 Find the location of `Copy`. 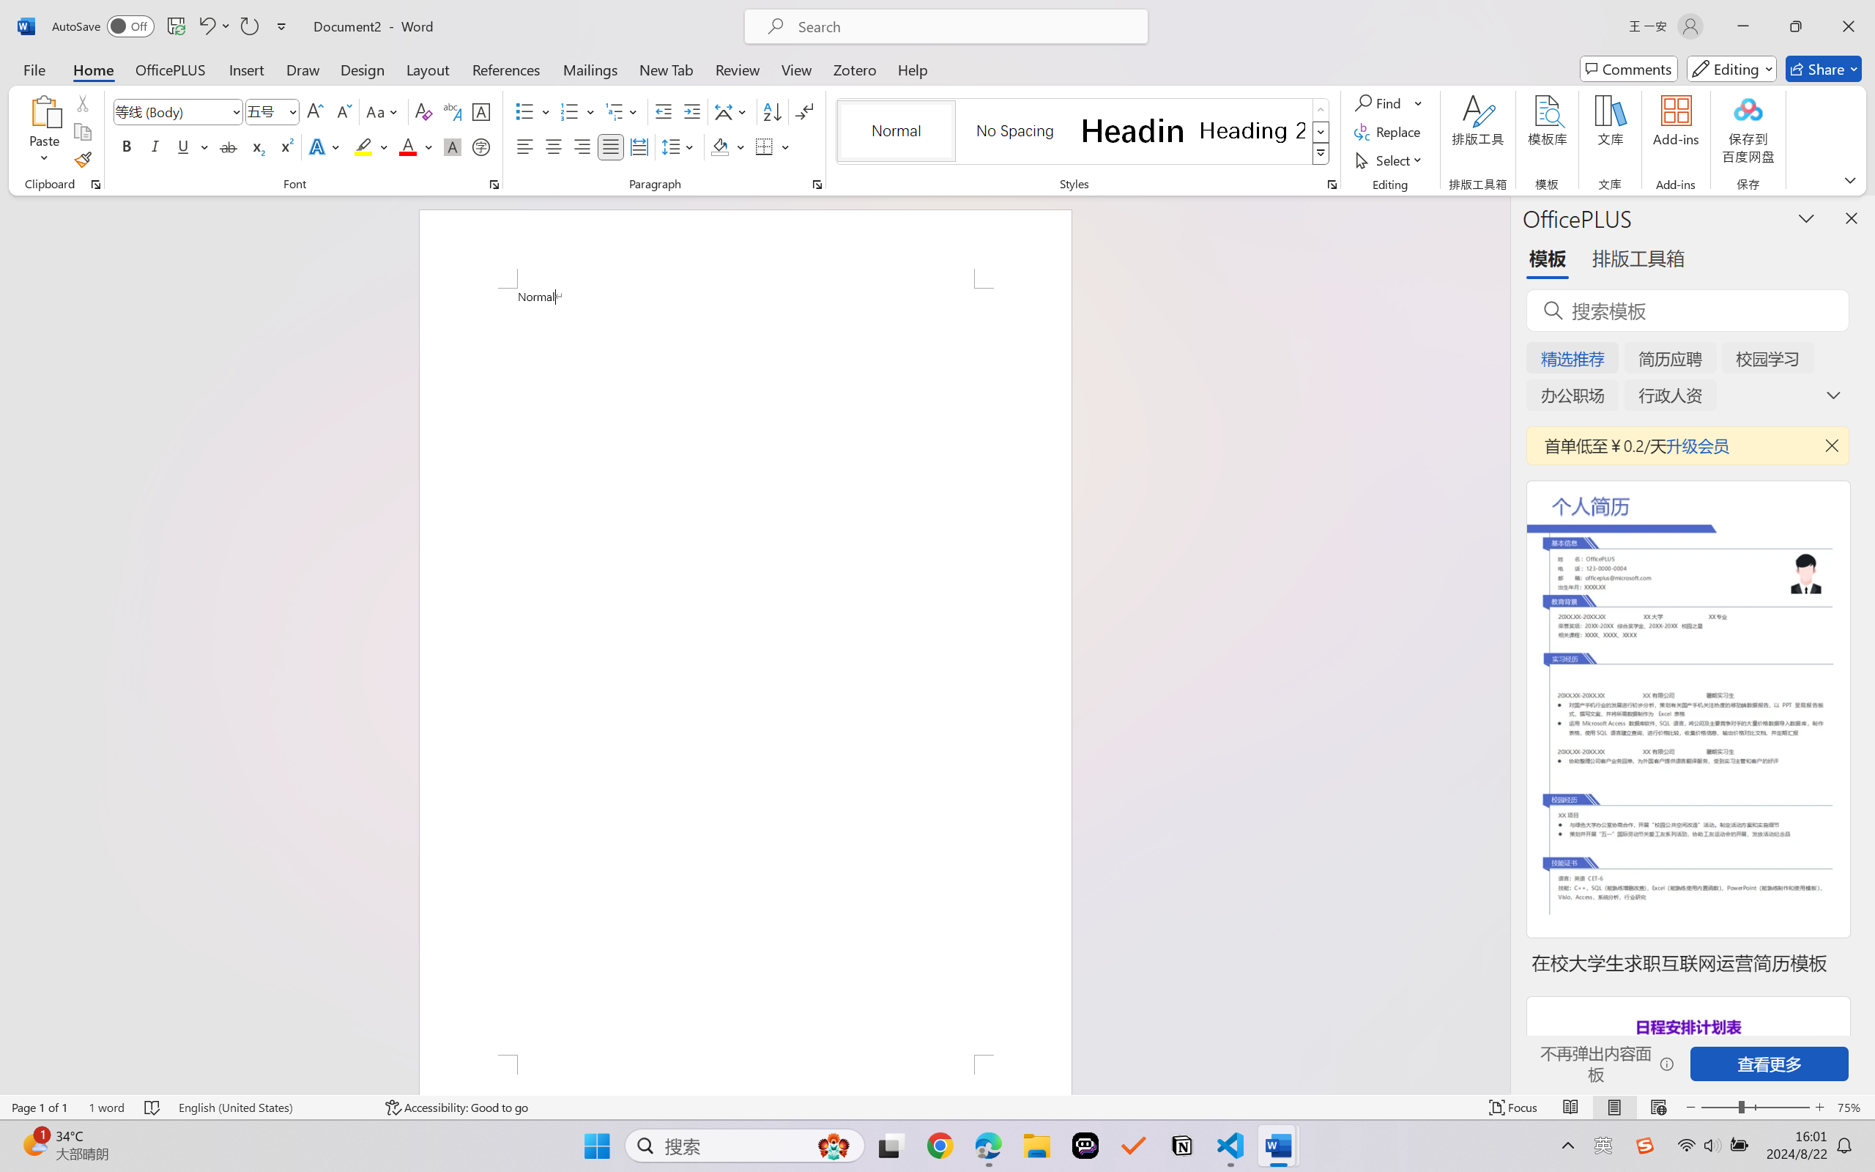

Copy is located at coordinates (82, 132).